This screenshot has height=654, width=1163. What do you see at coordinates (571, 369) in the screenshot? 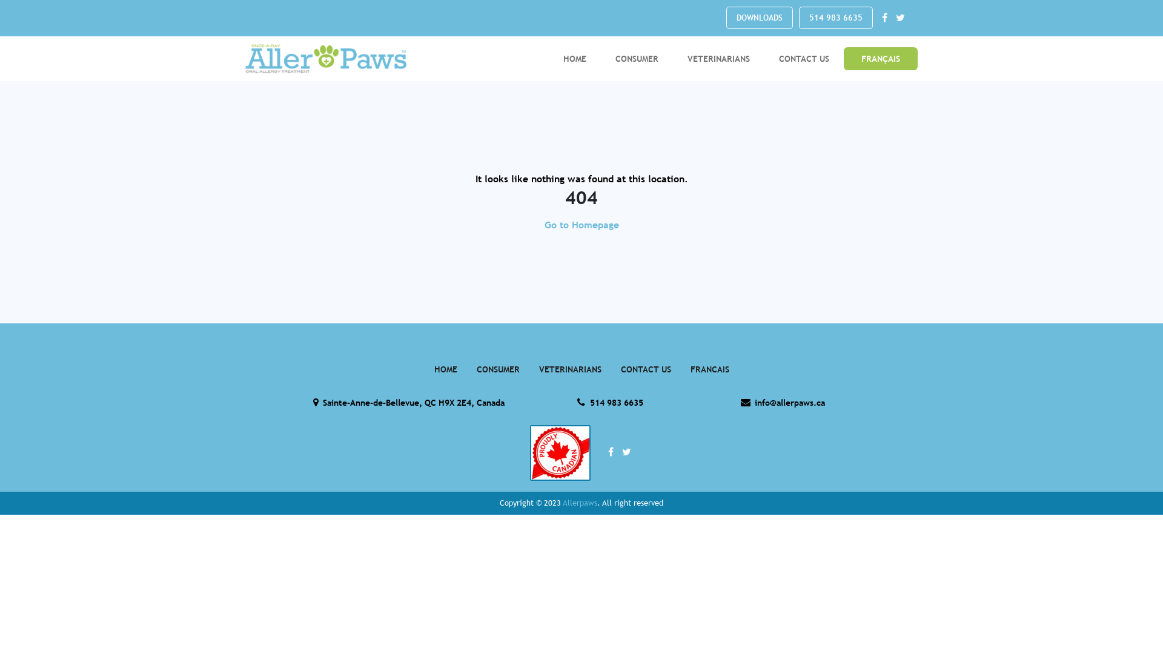
I see `VETERINARIANS` at bounding box center [571, 369].